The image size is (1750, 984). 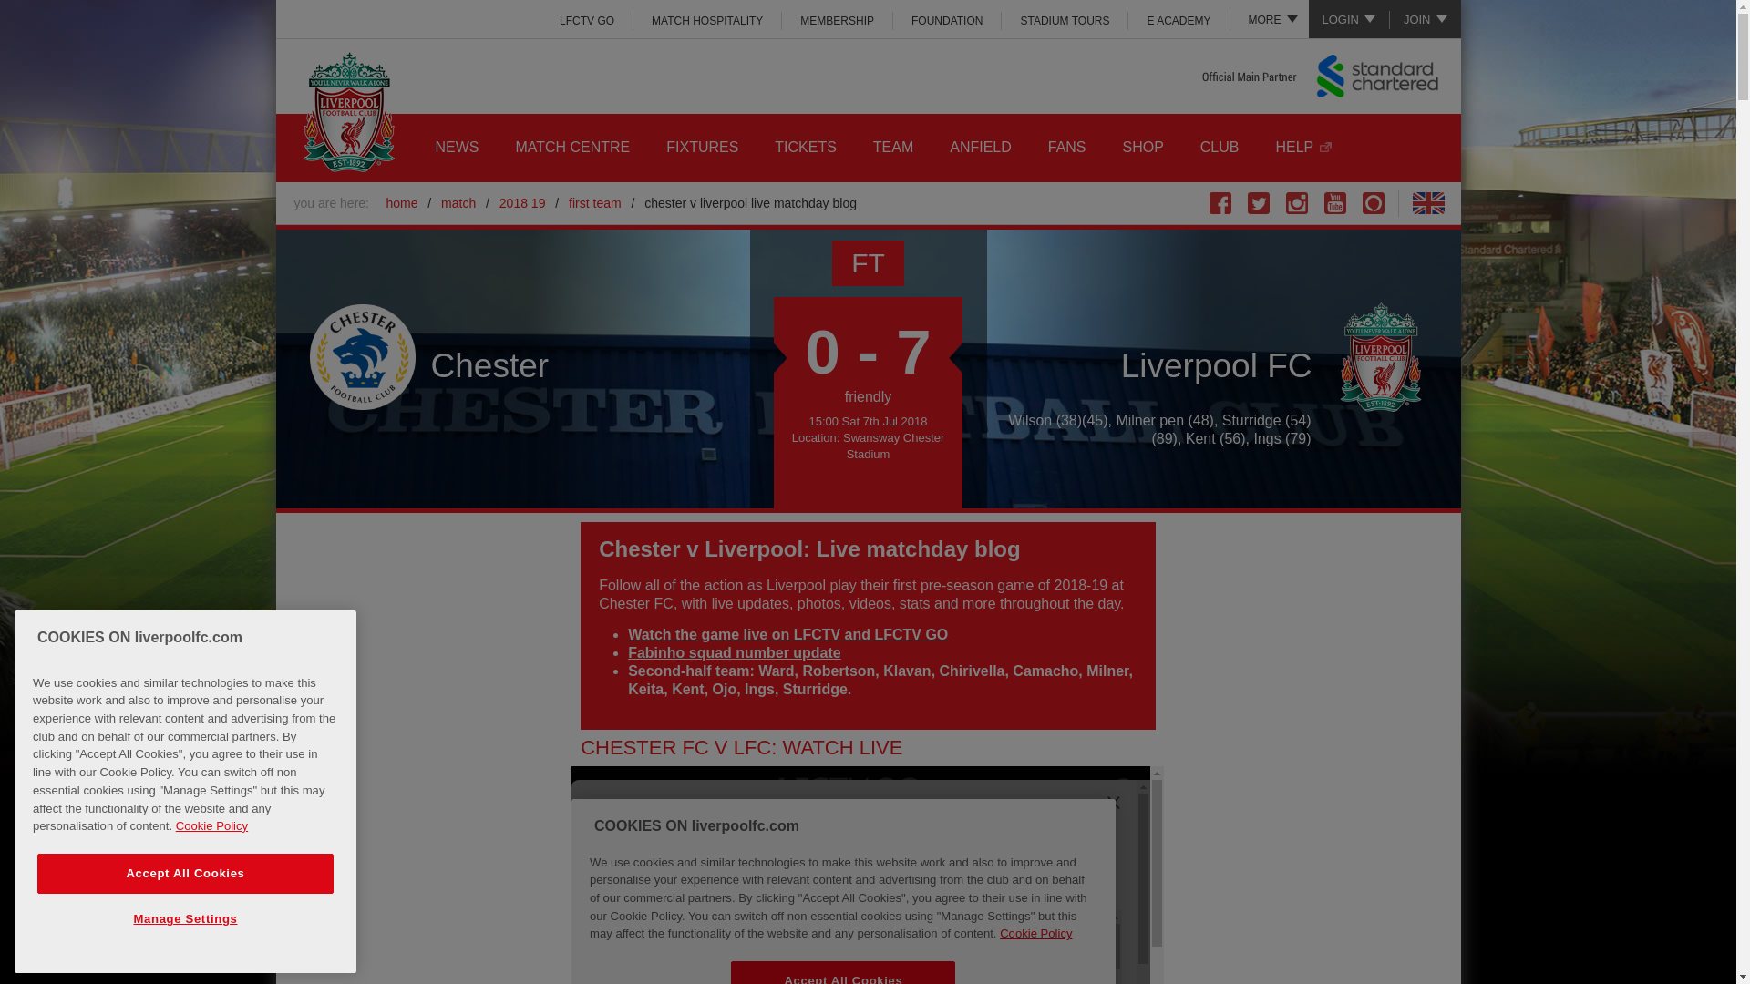 I want to click on Chester, so click(x=363, y=357).